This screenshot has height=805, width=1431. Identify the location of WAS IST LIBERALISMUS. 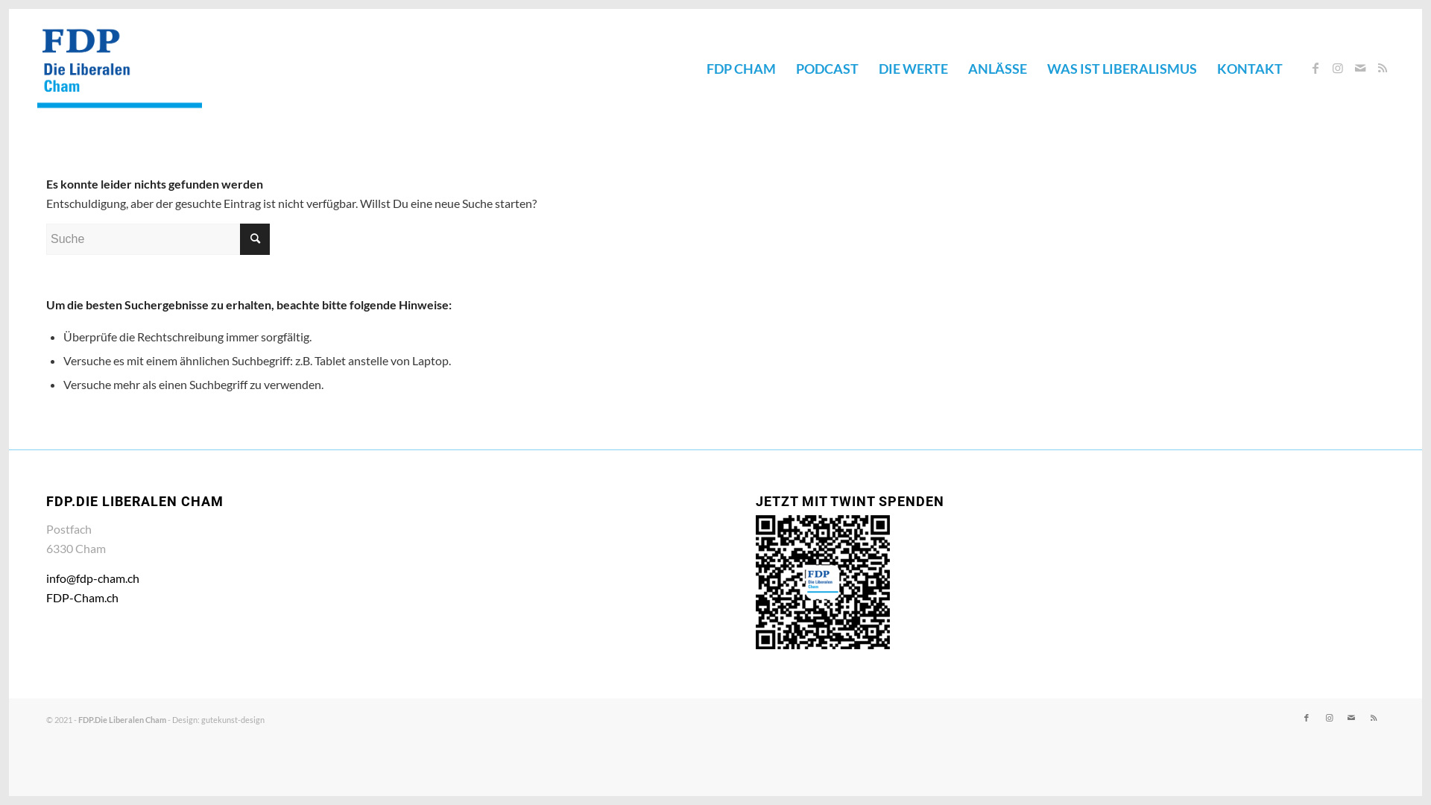
(1122, 69).